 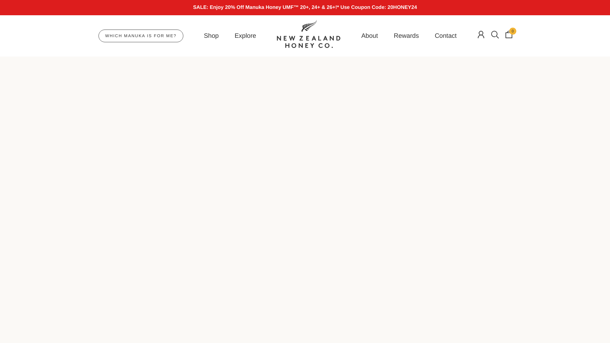 I want to click on Rewards, so click(x=406, y=36).